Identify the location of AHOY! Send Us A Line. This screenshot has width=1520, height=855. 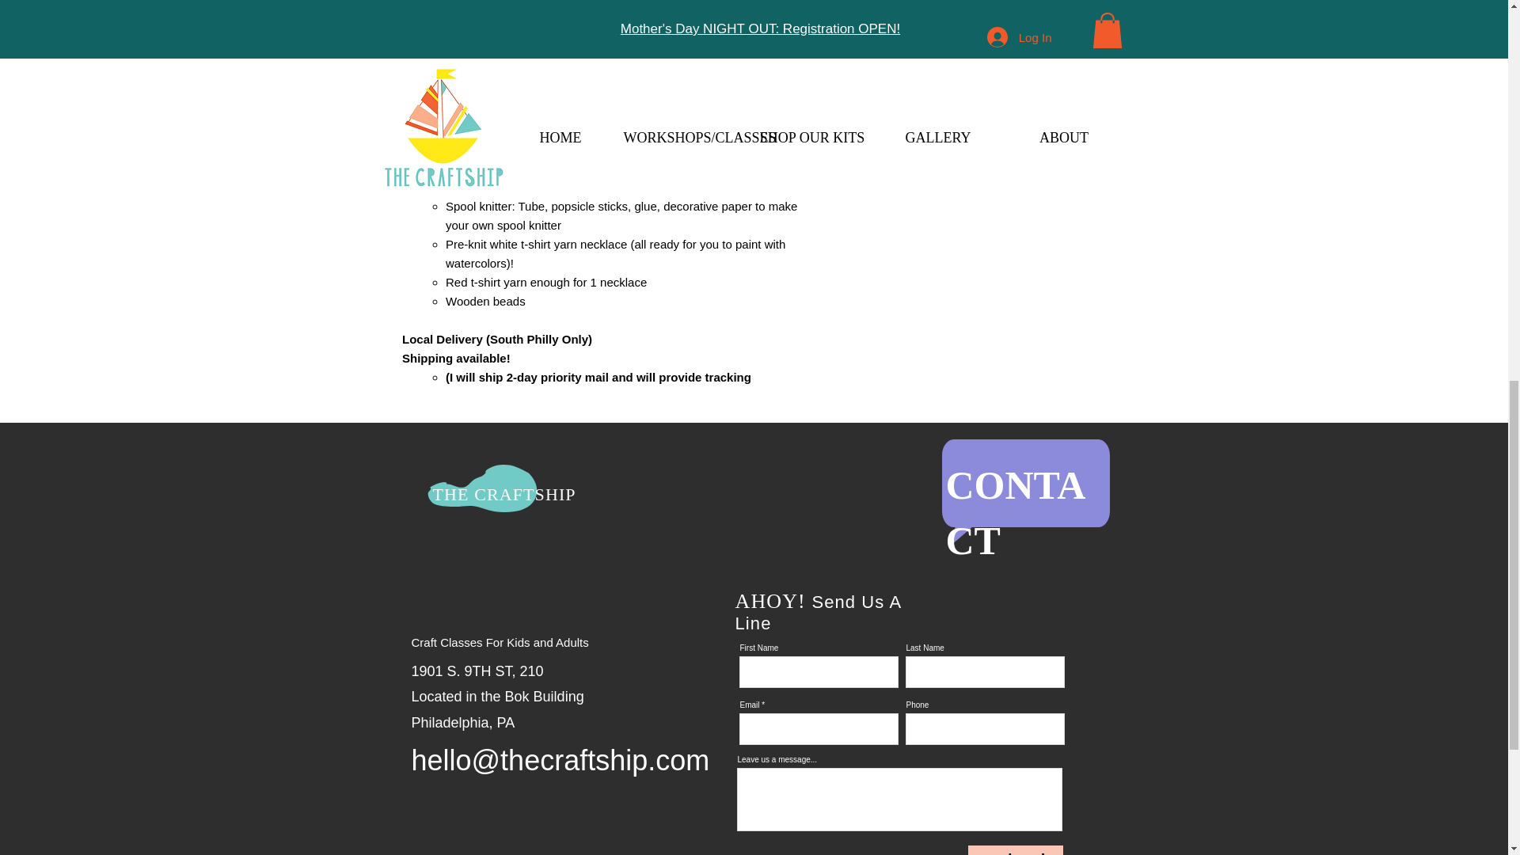
(817, 613).